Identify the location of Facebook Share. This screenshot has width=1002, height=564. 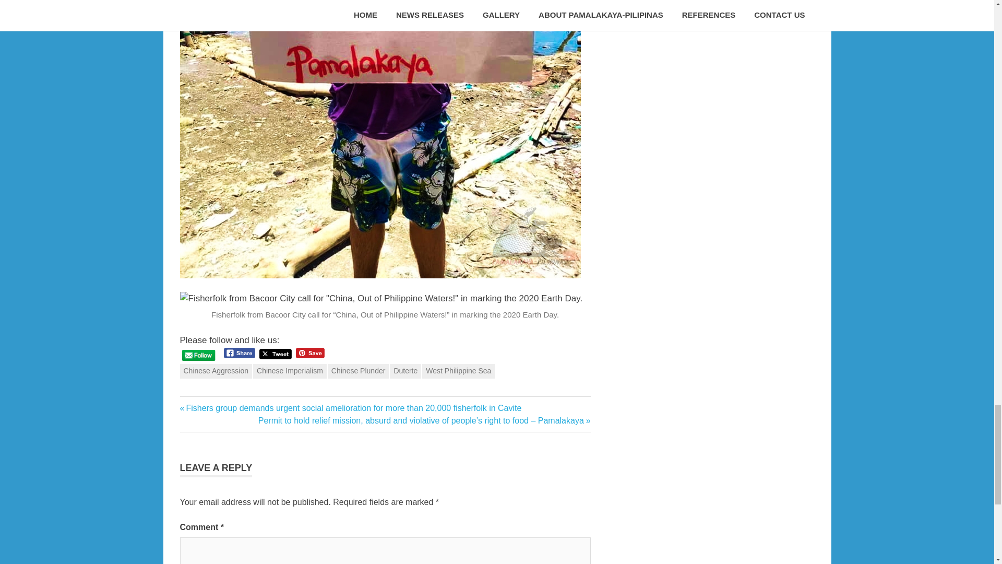
(239, 353).